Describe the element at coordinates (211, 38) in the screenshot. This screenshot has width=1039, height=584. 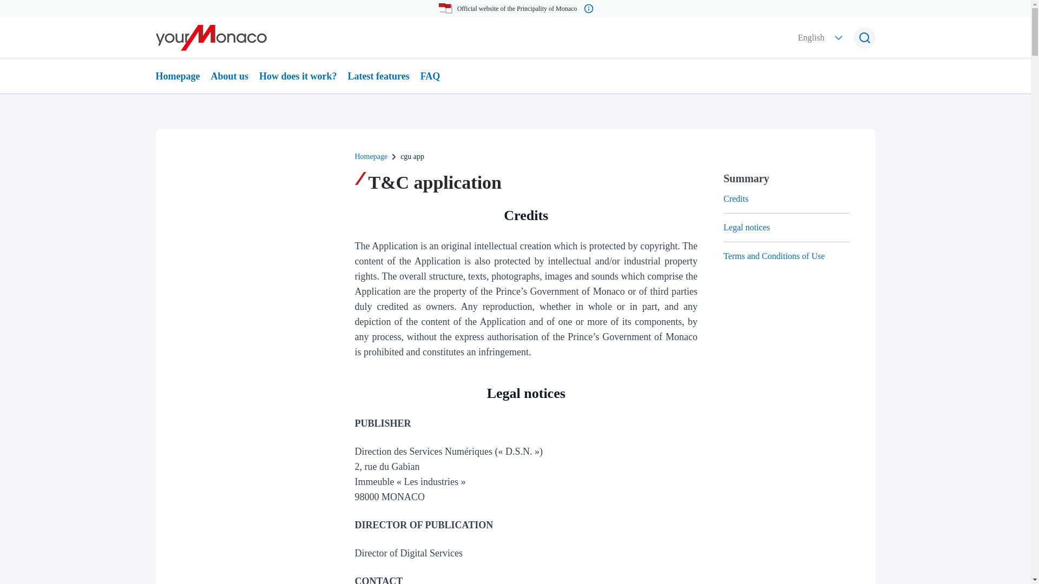
I see `Back to Homepage` at that location.